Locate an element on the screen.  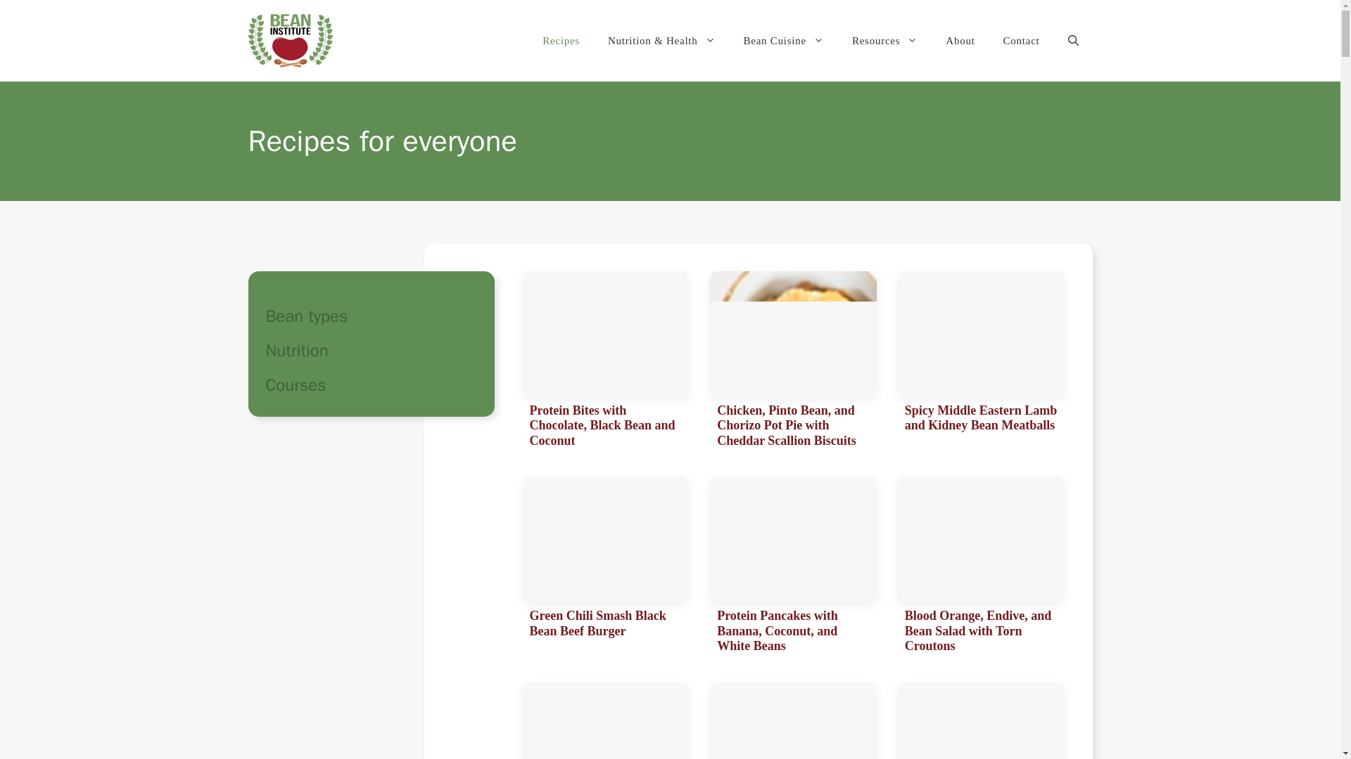
Bean Cuisine is located at coordinates (783, 41).